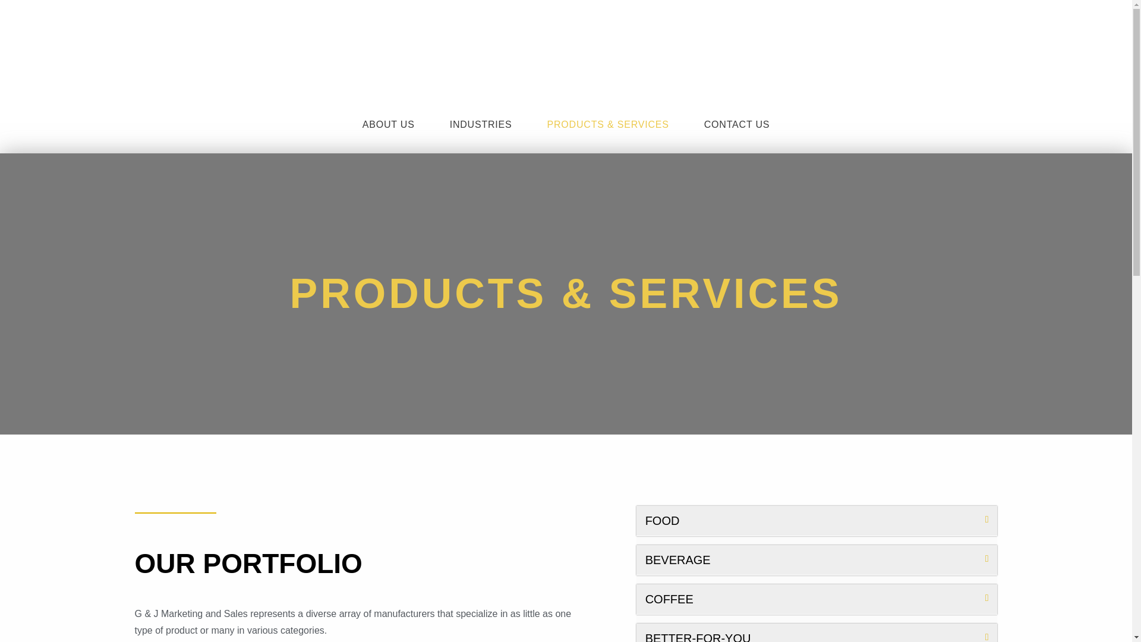  I want to click on ABOUT US, so click(391, 124).